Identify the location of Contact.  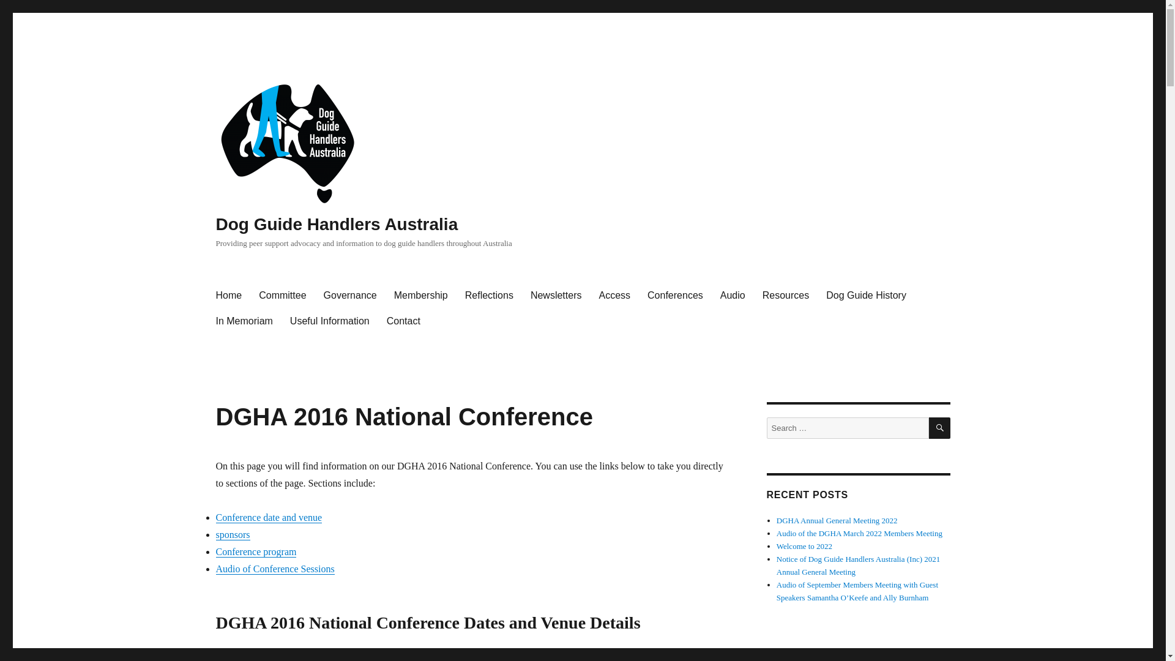
(404, 321).